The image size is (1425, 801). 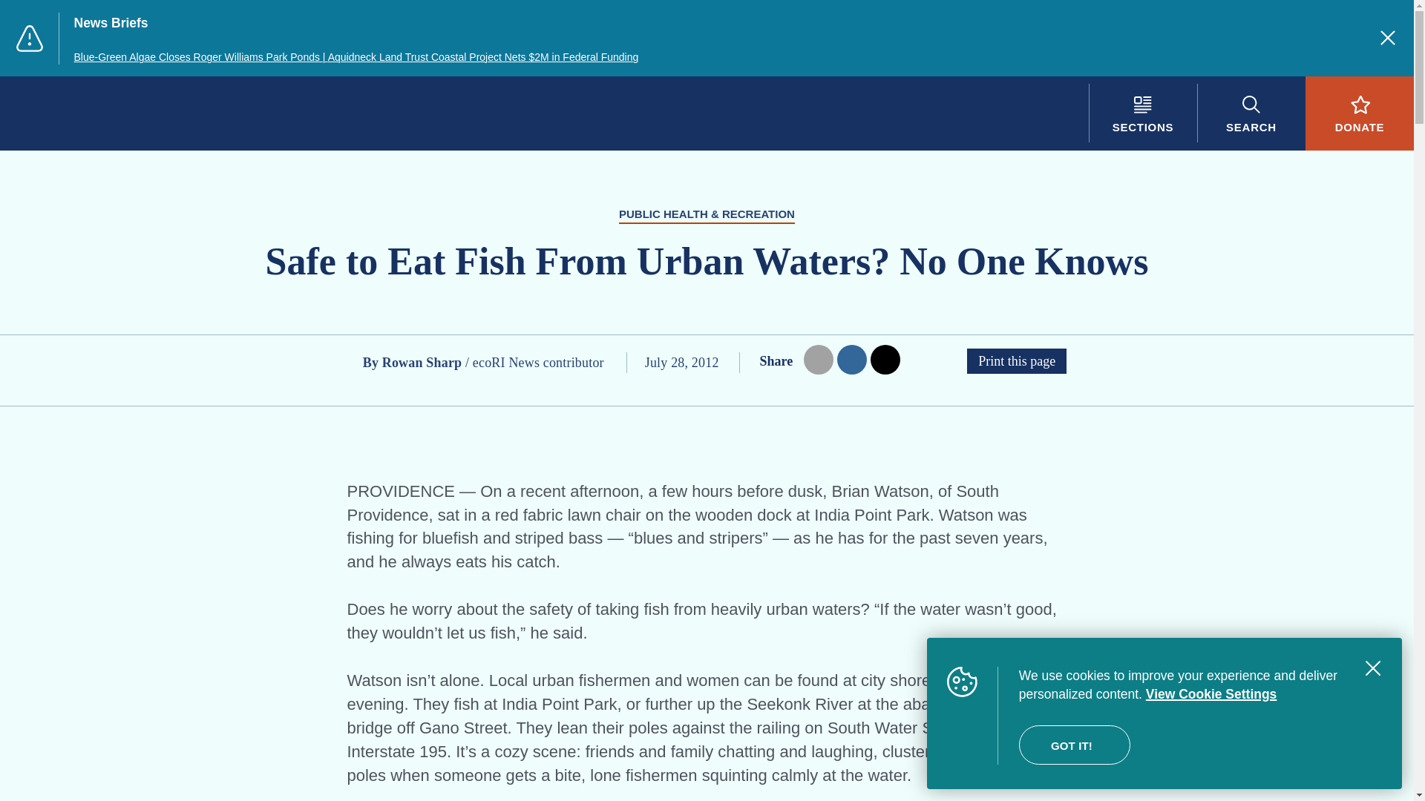 I want to click on Alert, so click(x=29, y=39).